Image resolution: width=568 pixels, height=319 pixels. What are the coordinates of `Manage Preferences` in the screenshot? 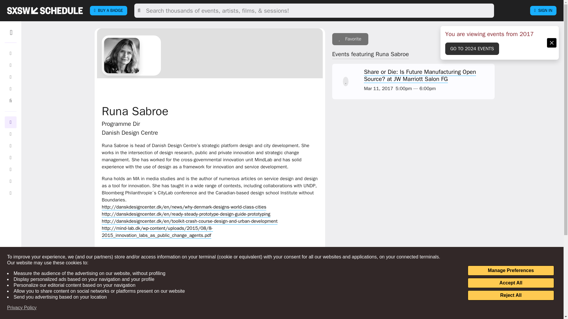 It's located at (511, 271).